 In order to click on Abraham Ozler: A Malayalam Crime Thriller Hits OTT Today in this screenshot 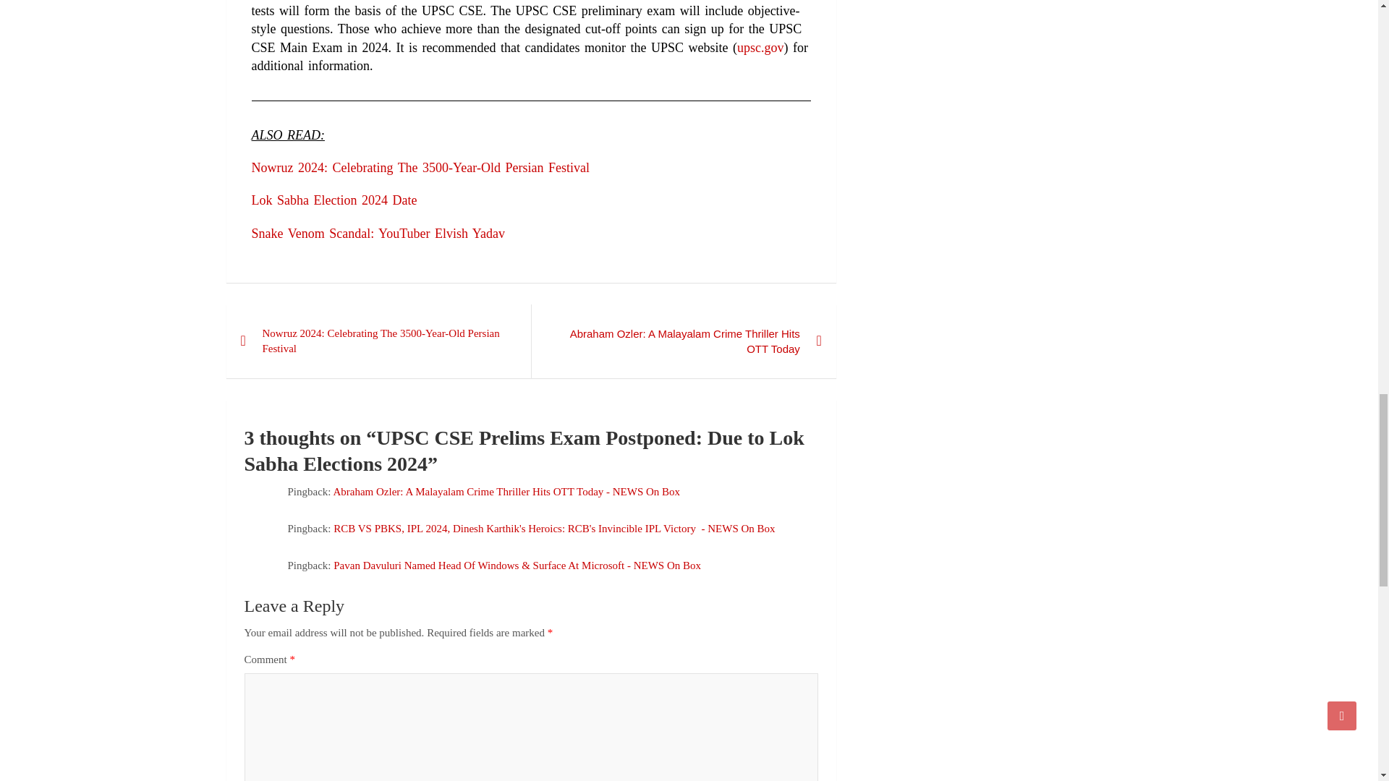, I will do `click(683, 341)`.